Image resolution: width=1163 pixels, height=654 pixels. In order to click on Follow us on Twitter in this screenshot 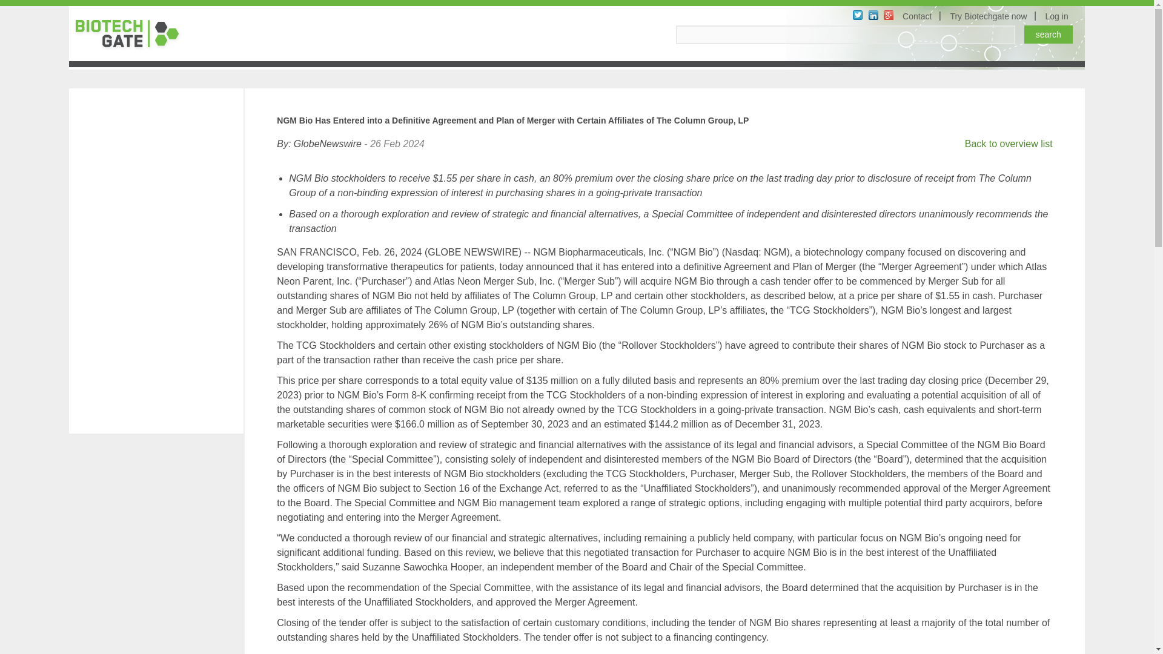, I will do `click(858, 15)`.